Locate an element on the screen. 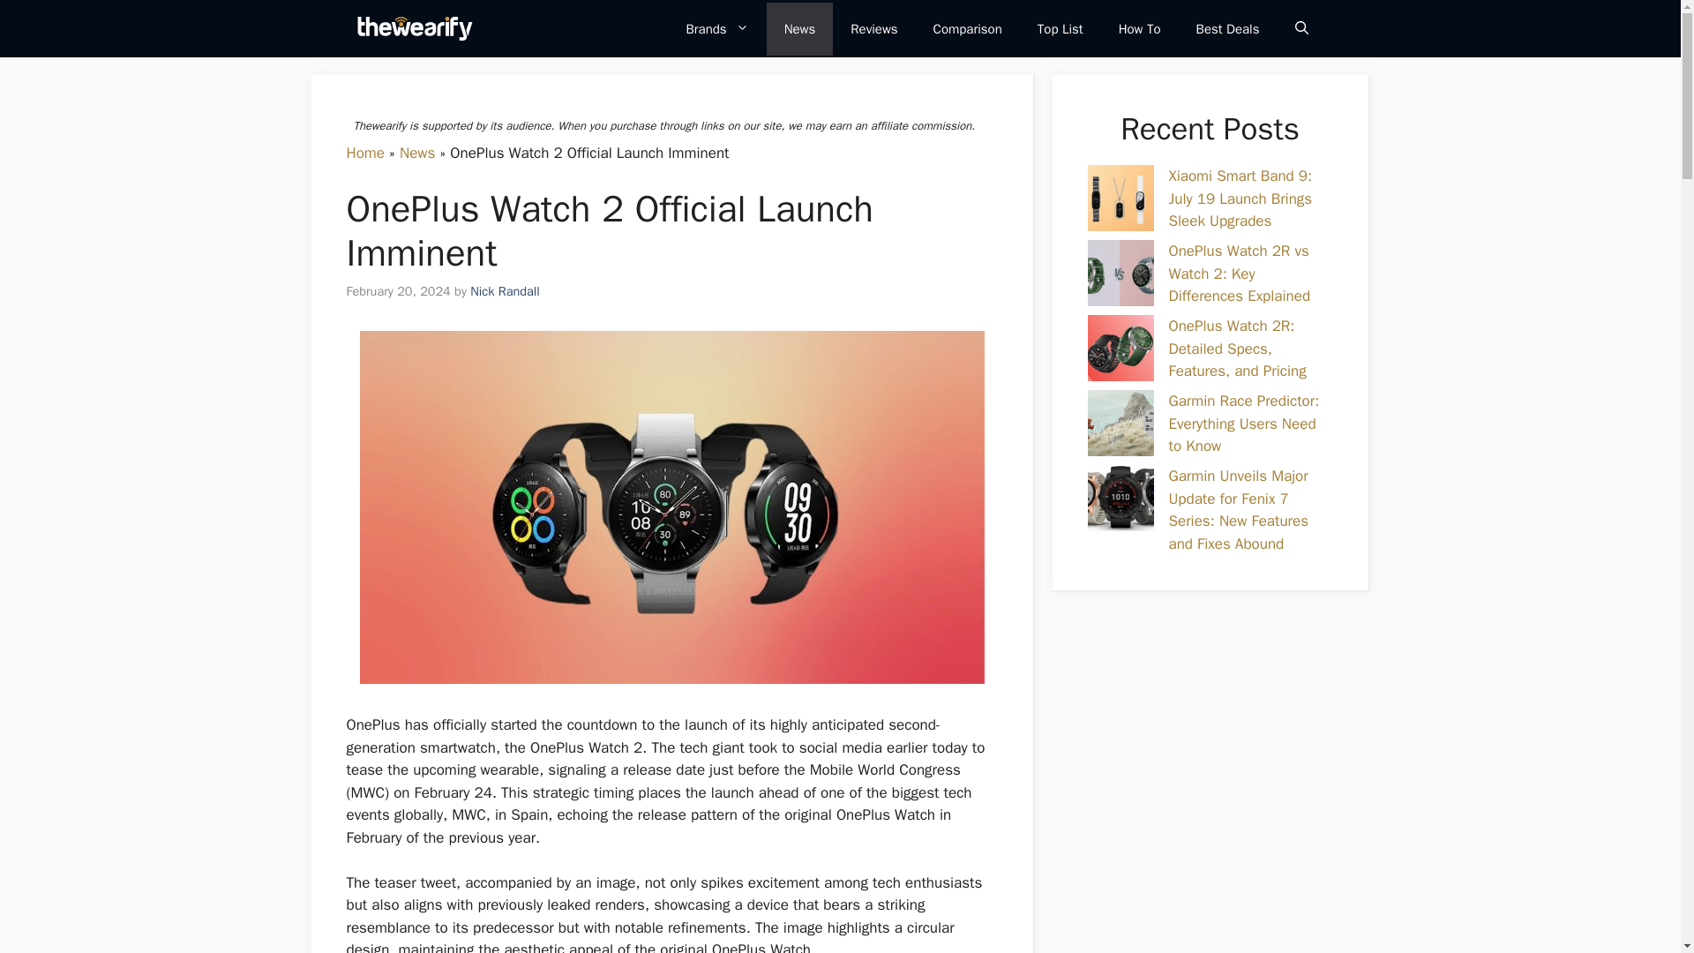 The height and width of the screenshot is (953, 1694). Thewearify is located at coordinates (414, 28).